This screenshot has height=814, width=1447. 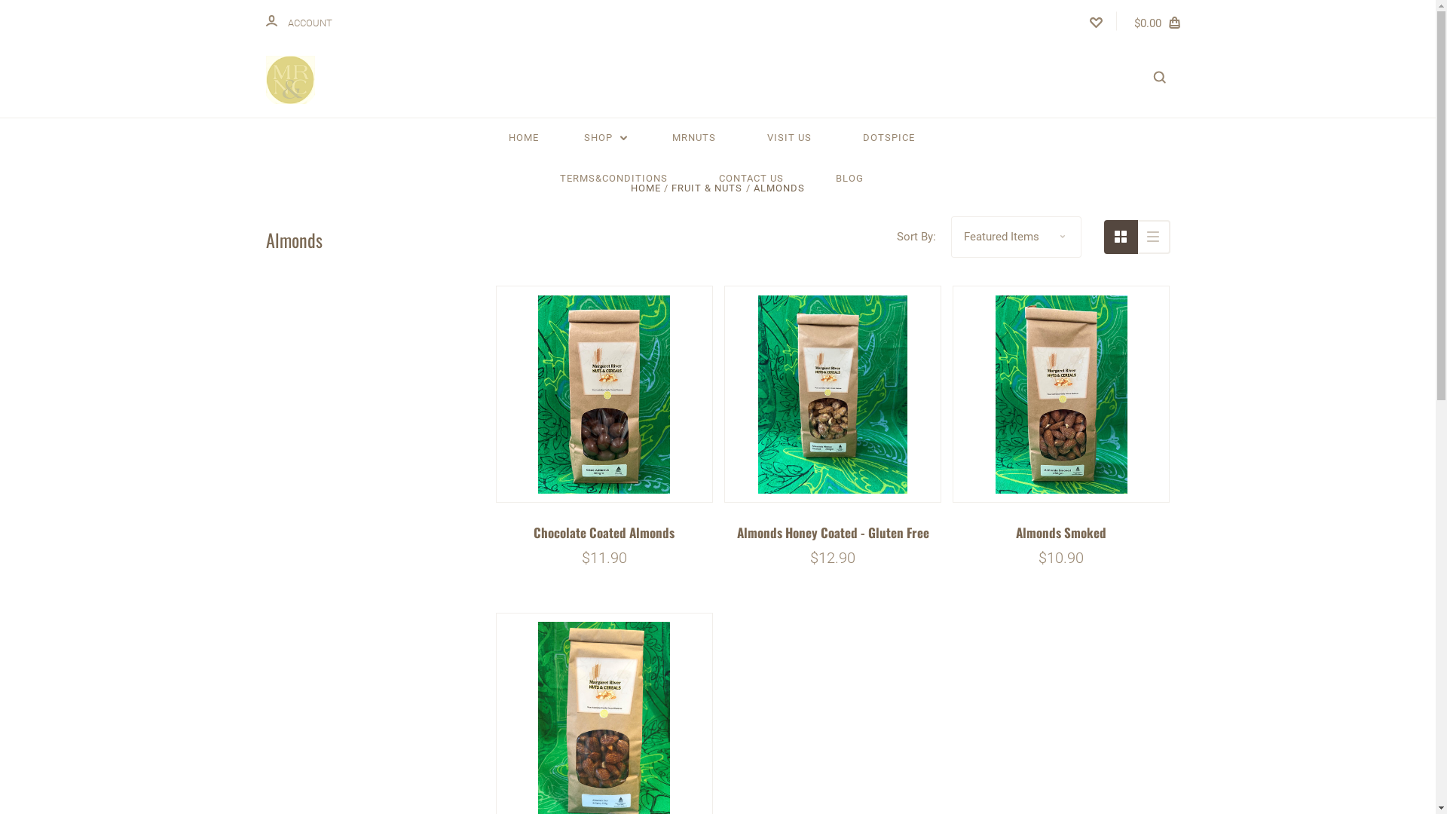 What do you see at coordinates (834, 532) in the screenshot?
I see `Almonds Honey Coated - Gluten Free` at bounding box center [834, 532].